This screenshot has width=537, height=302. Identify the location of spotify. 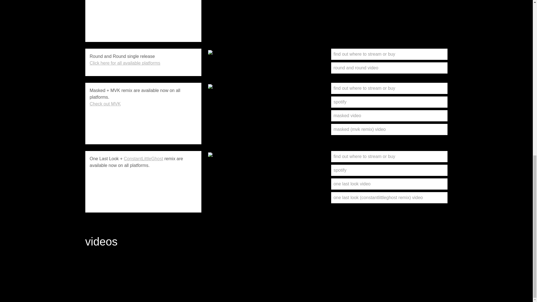
(389, 170).